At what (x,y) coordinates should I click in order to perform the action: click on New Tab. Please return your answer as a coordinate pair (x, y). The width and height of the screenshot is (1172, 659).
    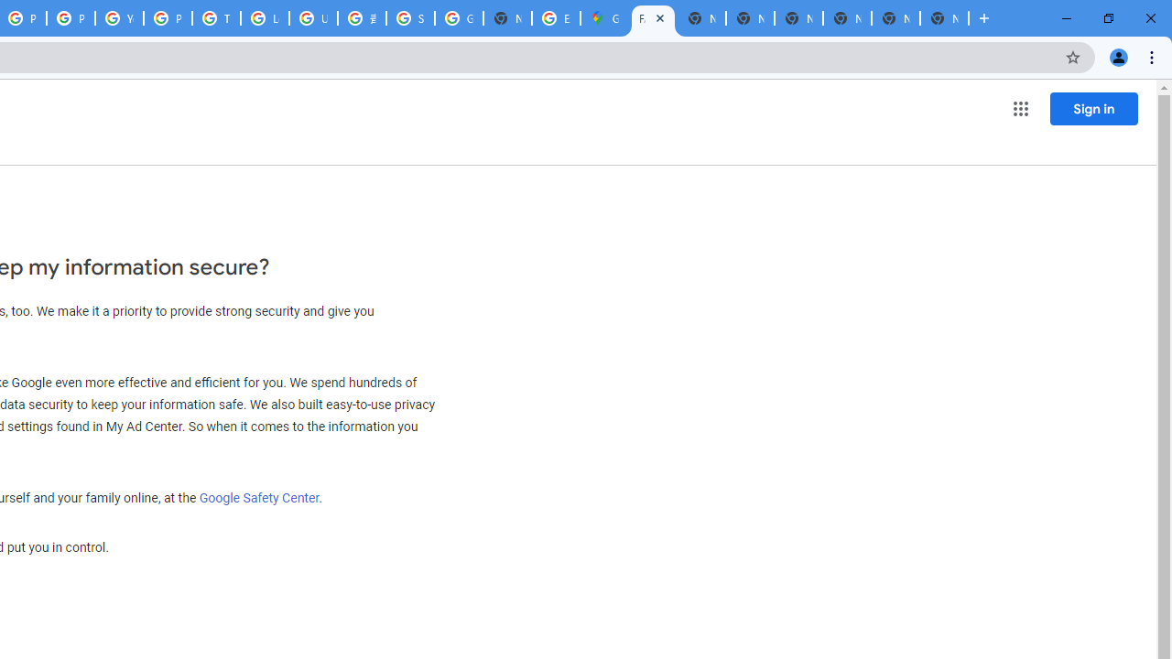
    Looking at the image, I should click on (507, 18).